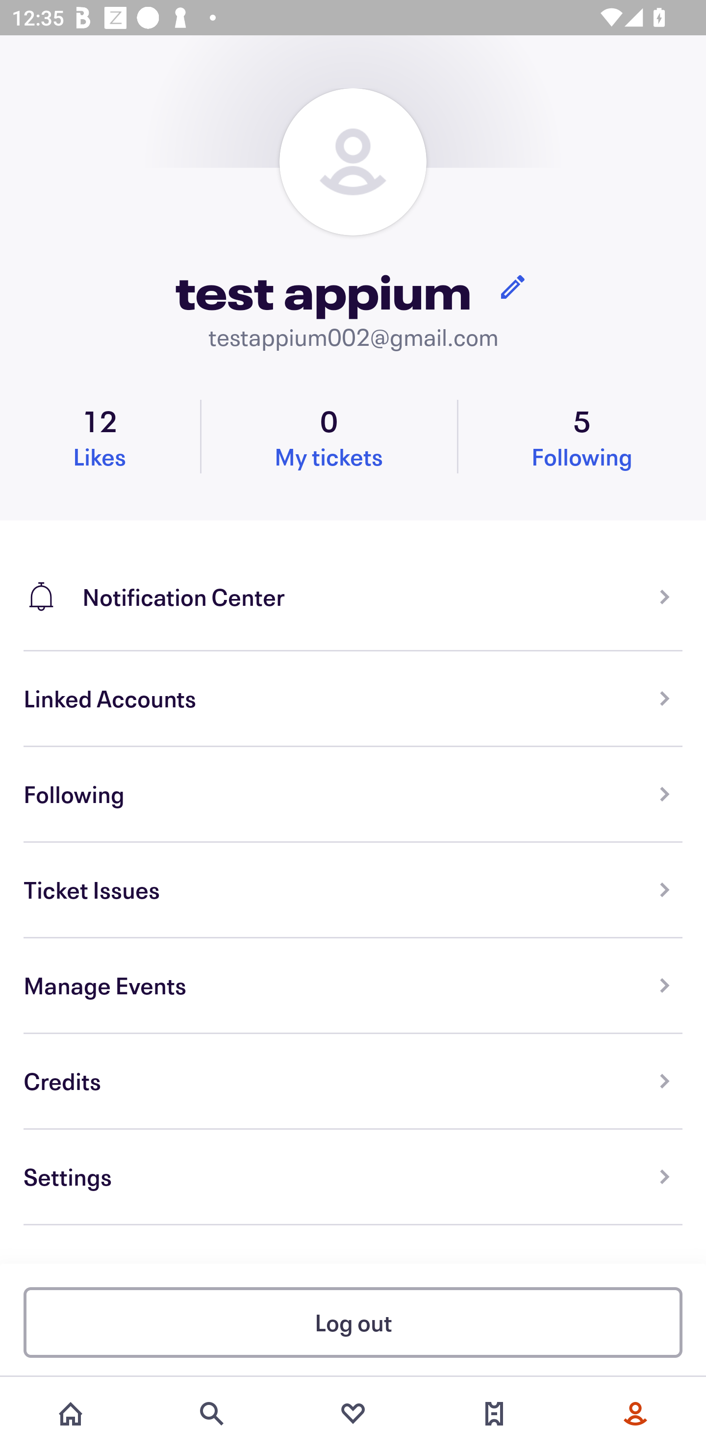 The height and width of the screenshot is (1452, 706). Describe the element at coordinates (353, 986) in the screenshot. I see `Manage Events` at that location.